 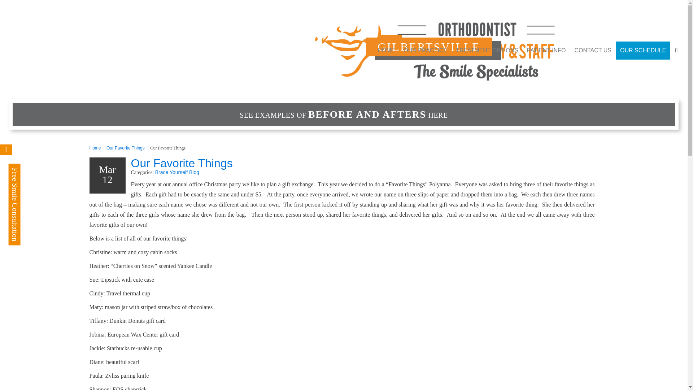 What do you see at coordinates (487, 51) in the screenshot?
I see `TREATMENT OPTIONS` at bounding box center [487, 51].